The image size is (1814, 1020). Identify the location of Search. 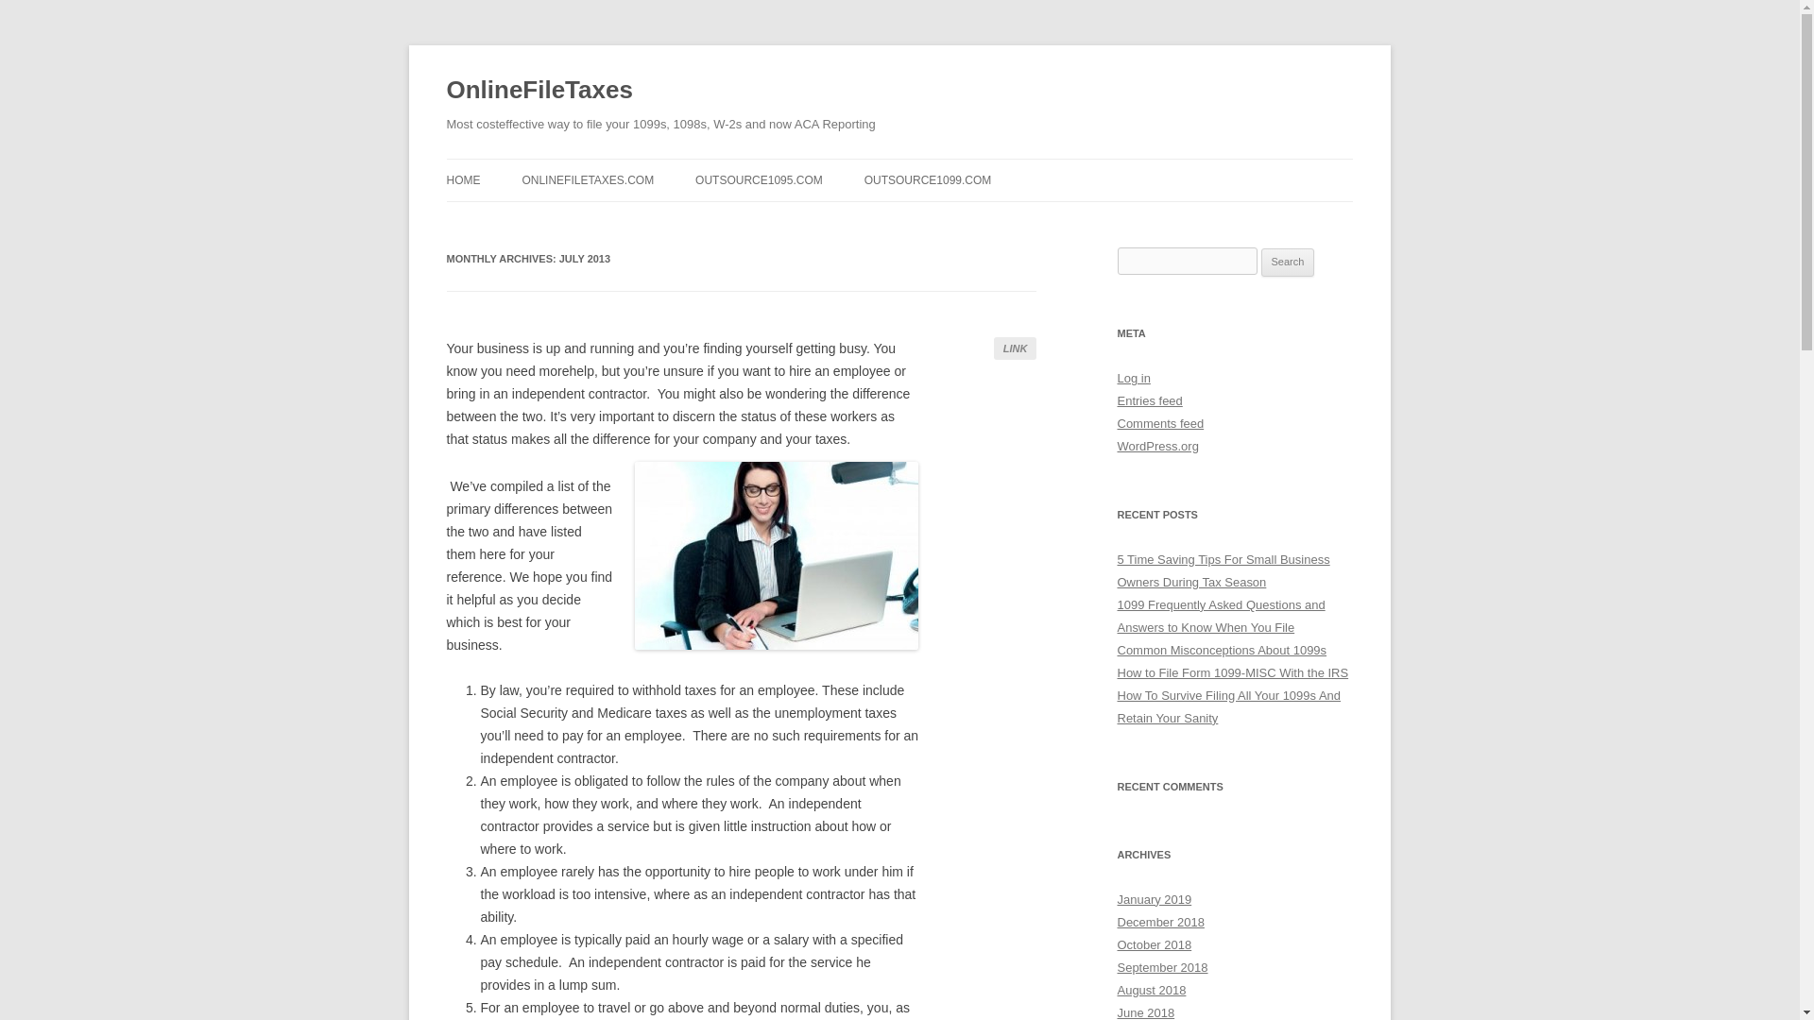
(1288, 263).